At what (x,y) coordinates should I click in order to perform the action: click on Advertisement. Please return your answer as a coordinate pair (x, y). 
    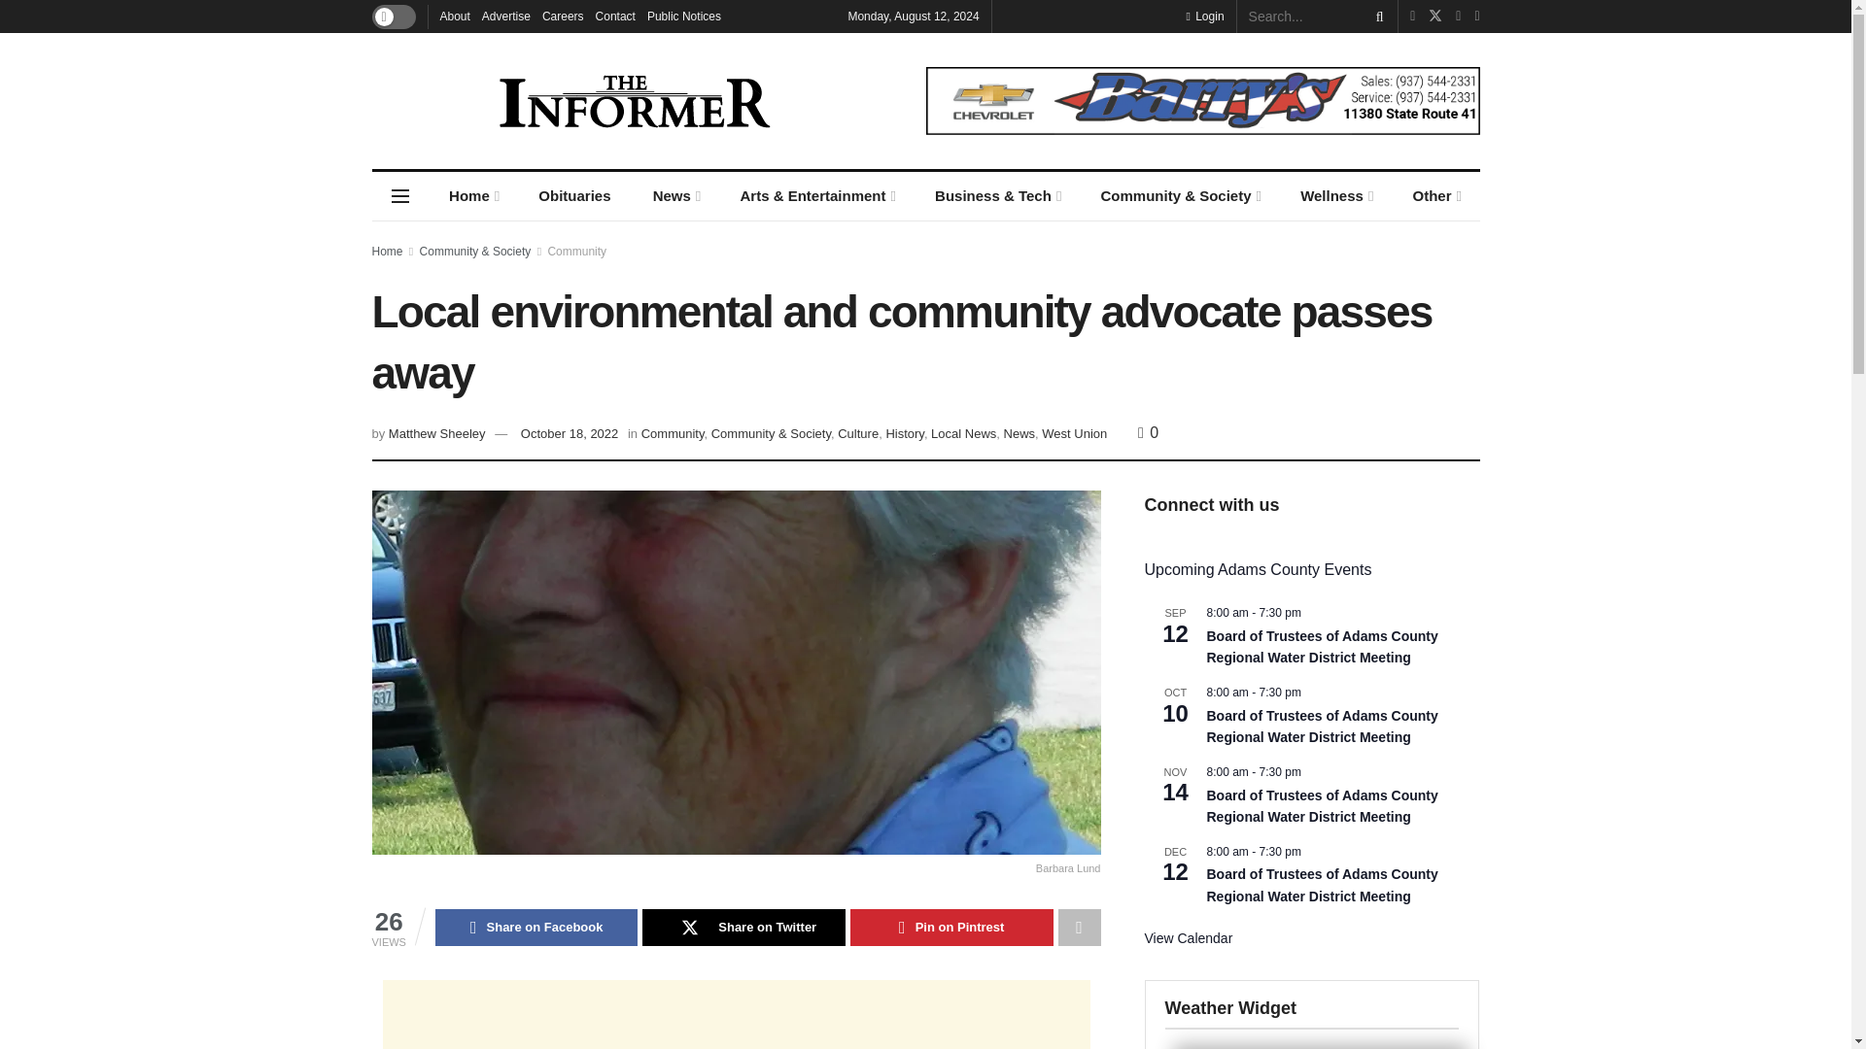
    Looking at the image, I should click on (736, 1014).